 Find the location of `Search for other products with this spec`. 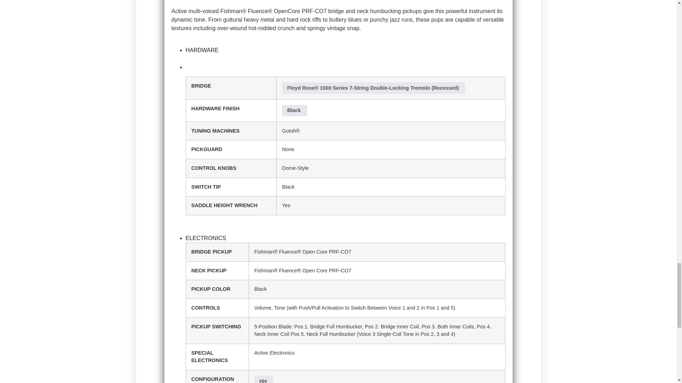

Search for other products with this spec is located at coordinates (295, 111).